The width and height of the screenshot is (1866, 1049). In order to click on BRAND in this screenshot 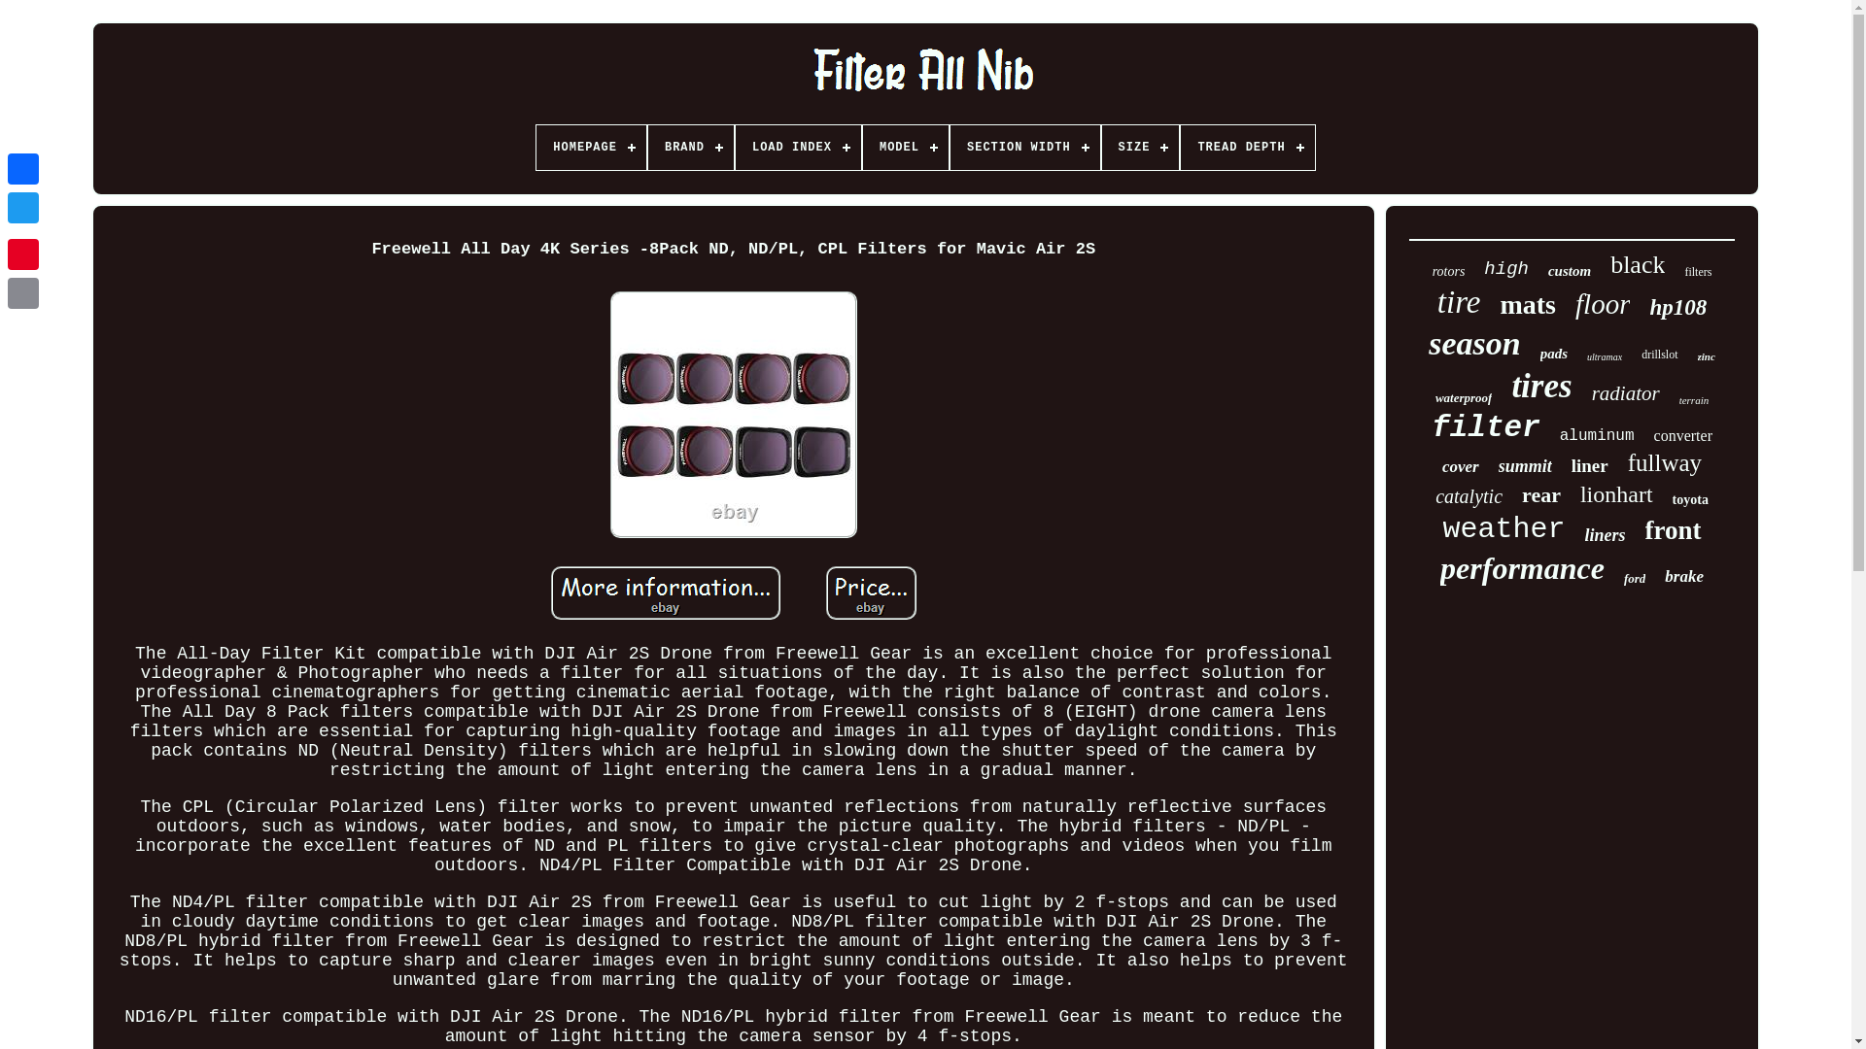, I will do `click(690, 147)`.